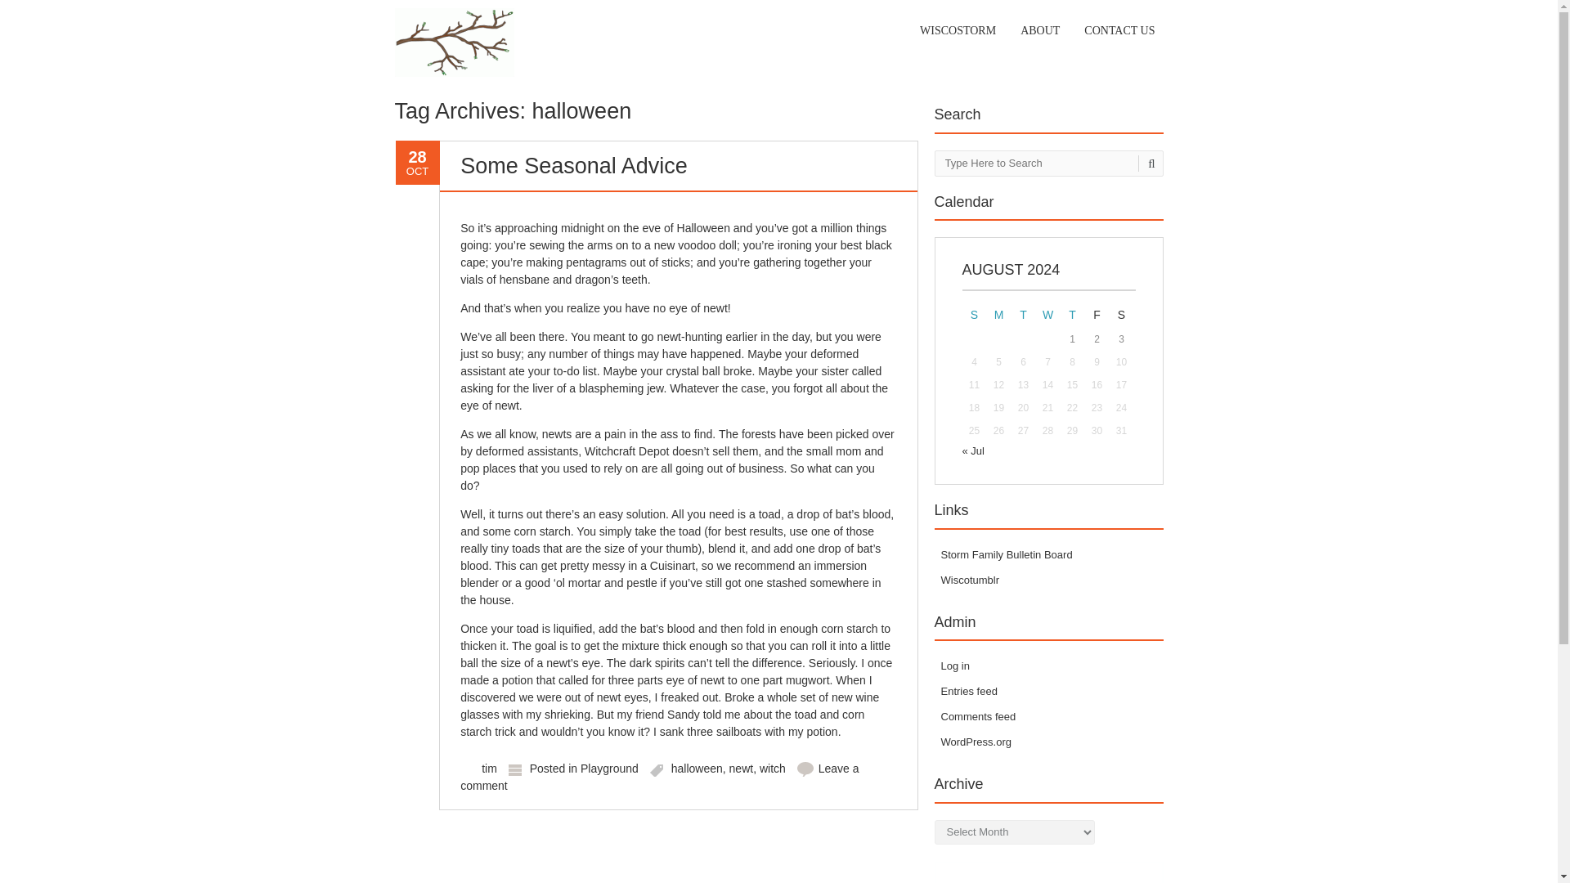 Image resolution: width=1570 pixels, height=883 pixels. Describe the element at coordinates (741, 769) in the screenshot. I see `newt` at that location.